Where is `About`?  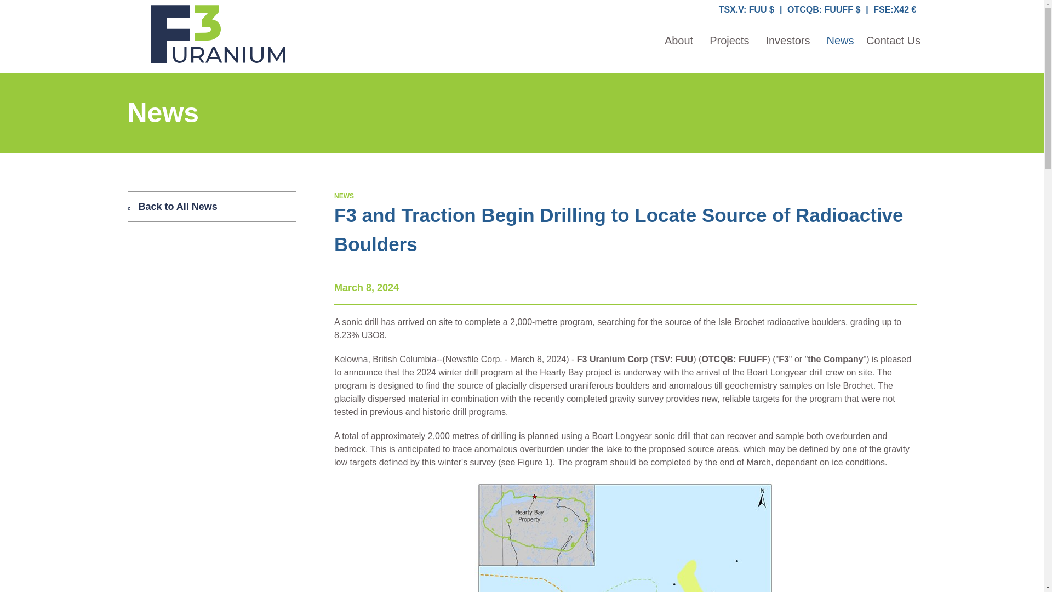 About is located at coordinates (679, 52).